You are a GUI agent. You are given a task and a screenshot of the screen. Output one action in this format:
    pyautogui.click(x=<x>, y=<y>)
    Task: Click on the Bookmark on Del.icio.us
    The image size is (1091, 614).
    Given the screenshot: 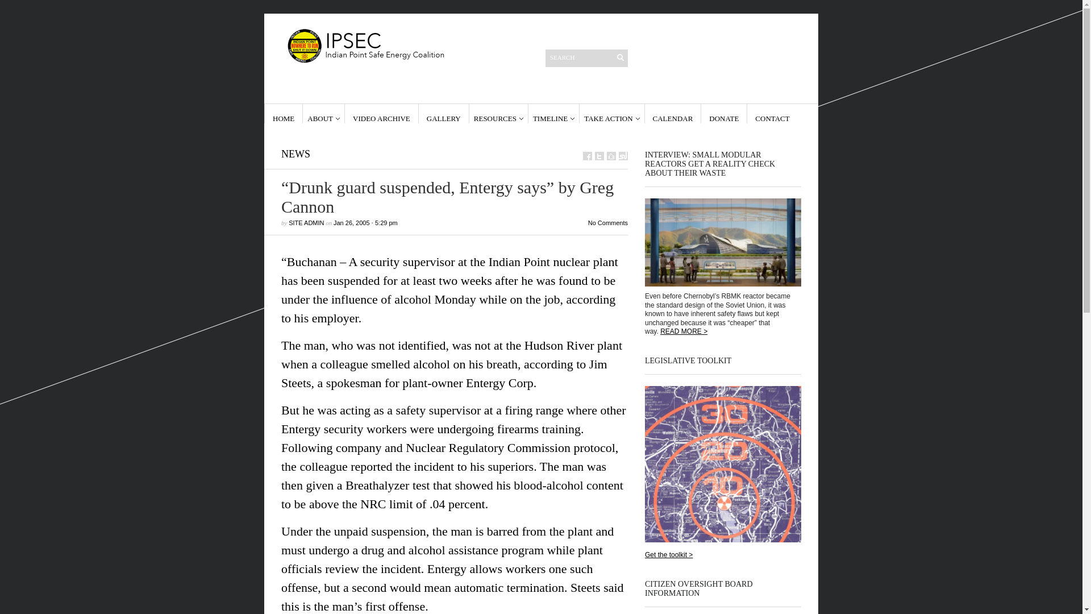 What is the action you would take?
    pyautogui.click(x=611, y=156)
    